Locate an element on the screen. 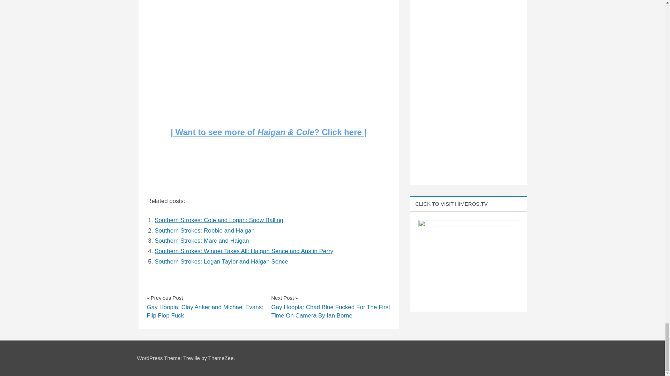 This screenshot has height=376, width=670. Southern Strokes: Robbie and Haigan is located at coordinates (204, 230).